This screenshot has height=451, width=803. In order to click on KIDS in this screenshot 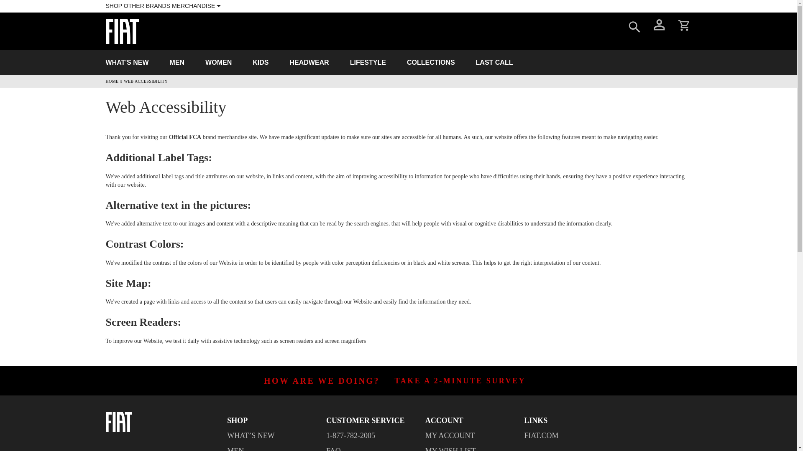, I will do `click(260, 63)`.